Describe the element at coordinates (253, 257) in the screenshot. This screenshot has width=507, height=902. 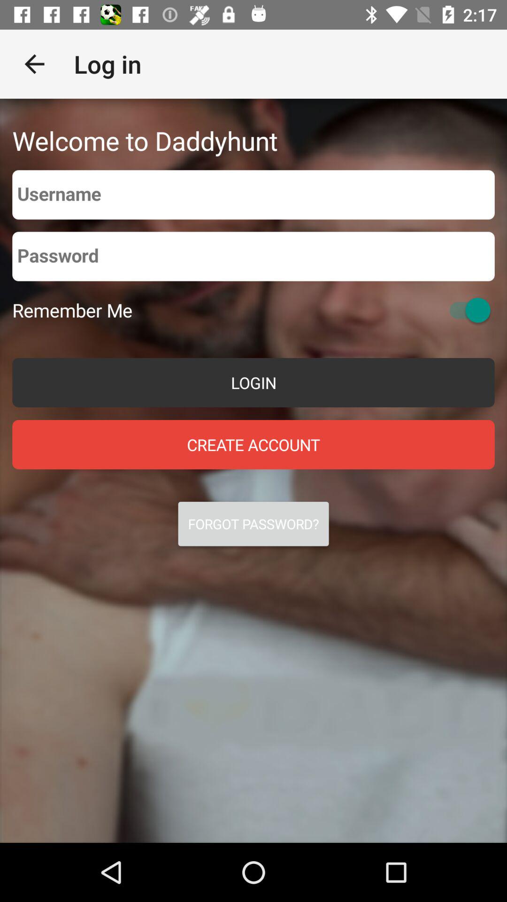
I see `enter password` at that location.